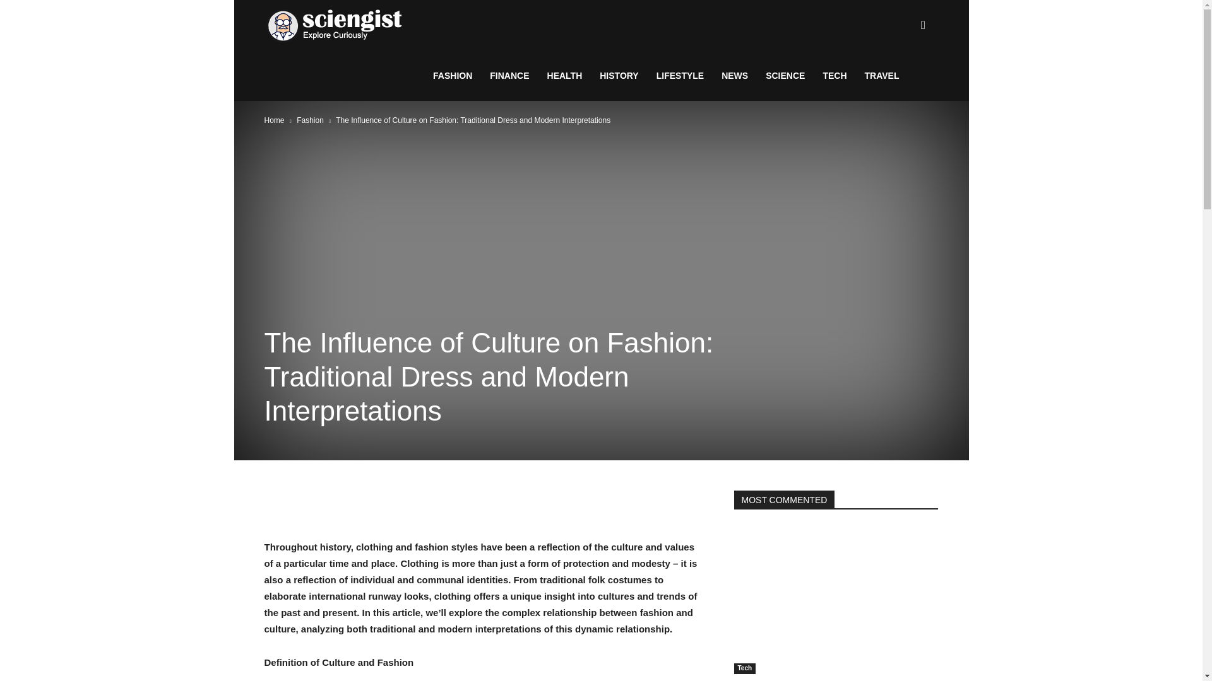  I want to click on SCIENCE, so click(785, 75).